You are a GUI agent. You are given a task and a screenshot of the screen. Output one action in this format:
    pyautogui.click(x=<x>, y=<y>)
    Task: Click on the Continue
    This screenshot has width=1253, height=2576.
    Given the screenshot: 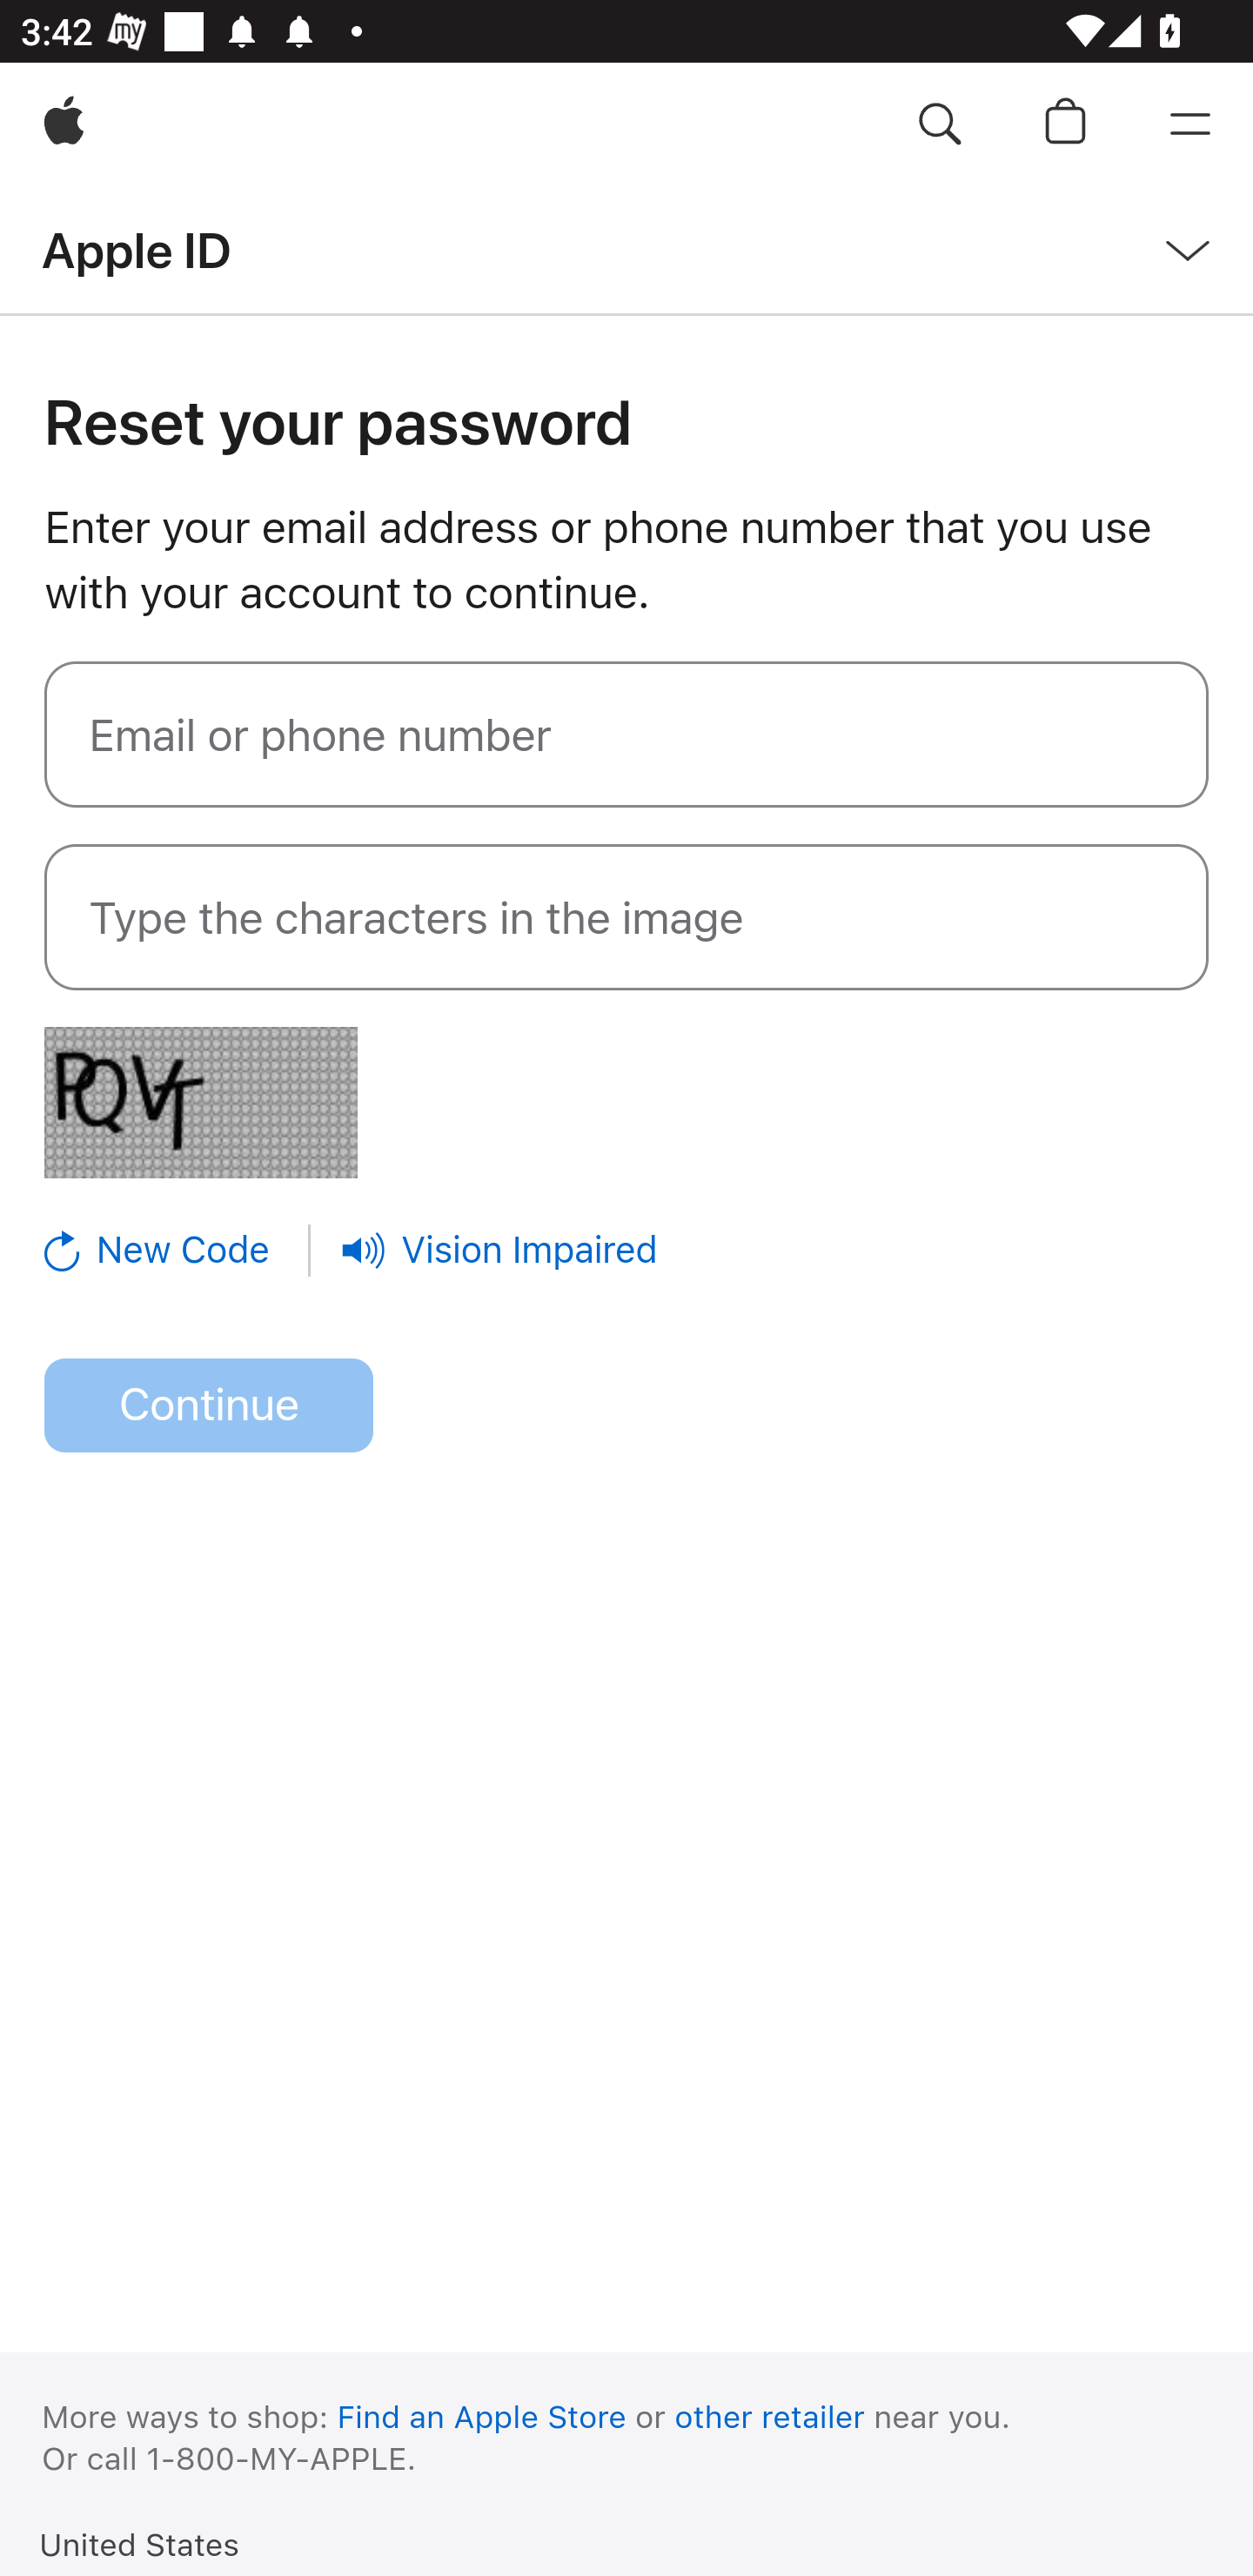 What is the action you would take?
    pyautogui.click(x=209, y=1406)
    